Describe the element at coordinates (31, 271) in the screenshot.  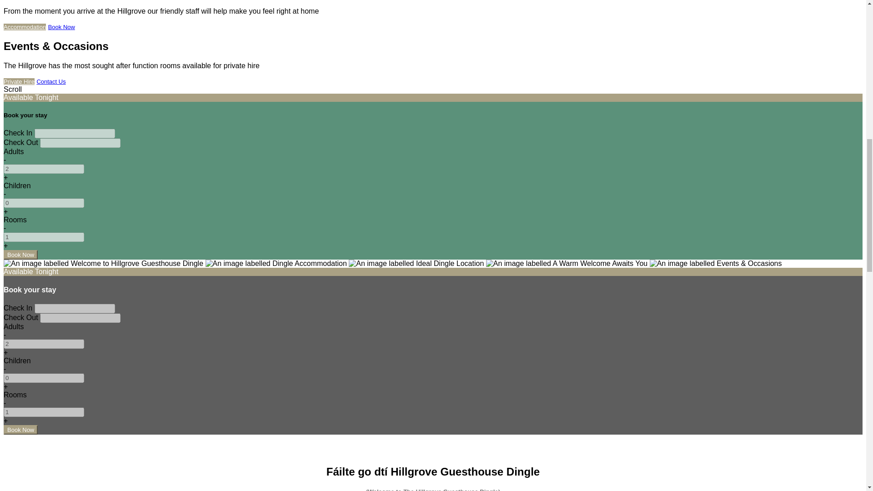
I see `Available Tonight` at that location.